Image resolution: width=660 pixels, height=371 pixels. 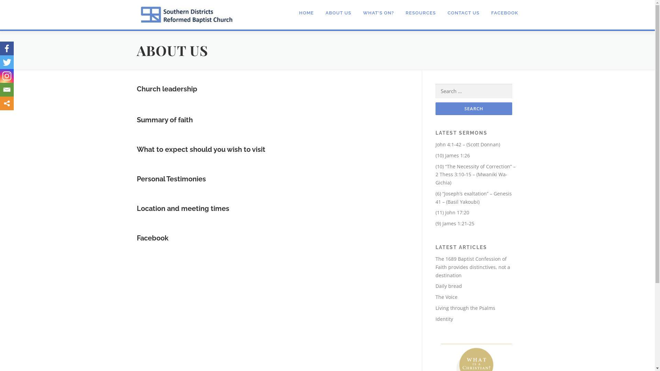 What do you see at coordinates (7, 76) in the screenshot?
I see `Instagram` at bounding box center [7, 76].